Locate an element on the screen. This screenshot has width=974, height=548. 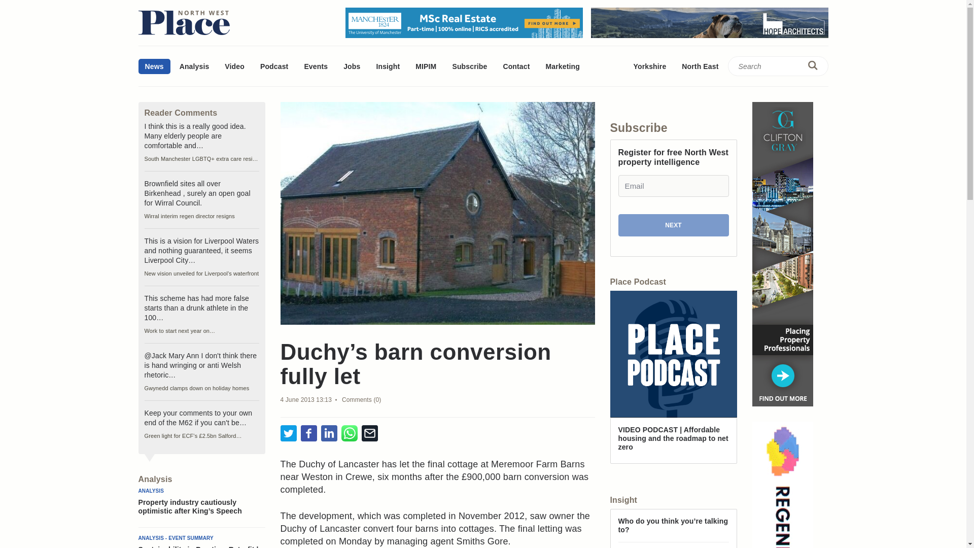
North East is located at coordinates (700, 66).